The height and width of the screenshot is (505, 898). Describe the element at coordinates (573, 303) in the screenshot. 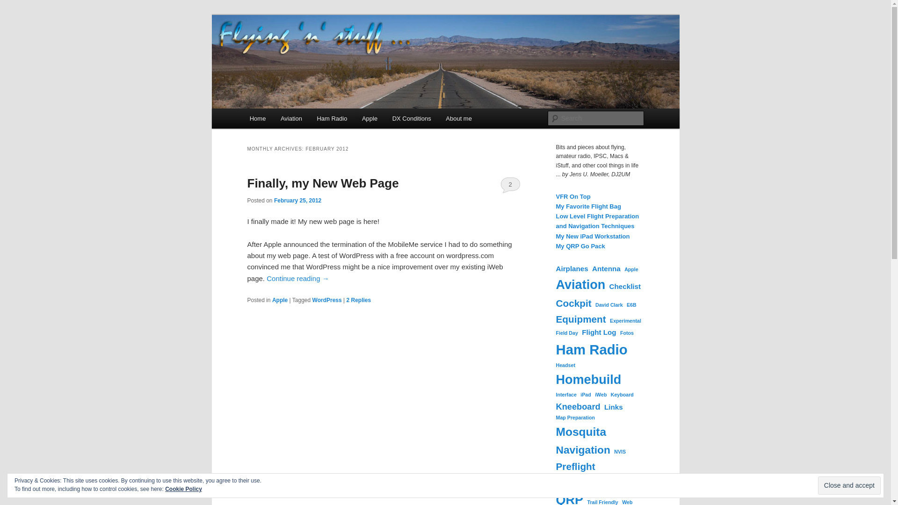

I see `Cockpit` at that location.